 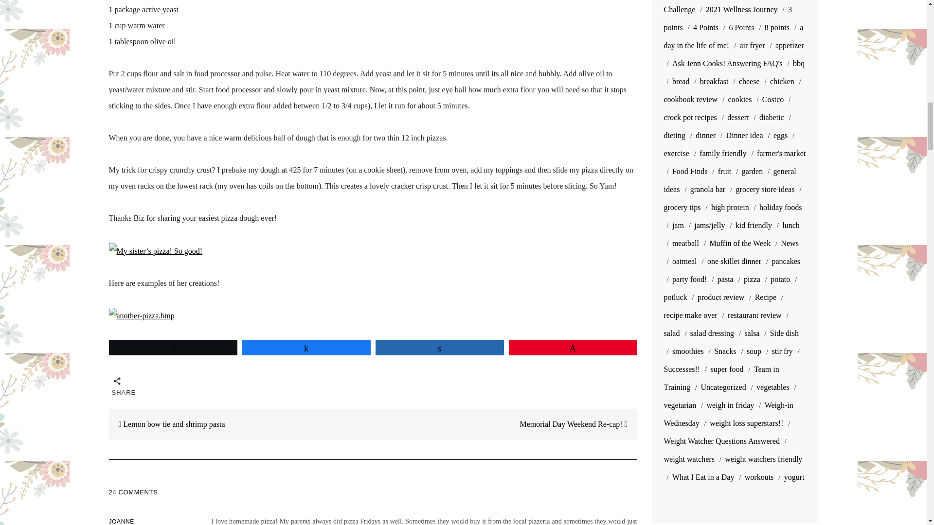 What do you see at coordinates (578, 424) in the screenshot?
I see `Memorial Day Weekend Re-cap!` at bounding box center [578, 424].